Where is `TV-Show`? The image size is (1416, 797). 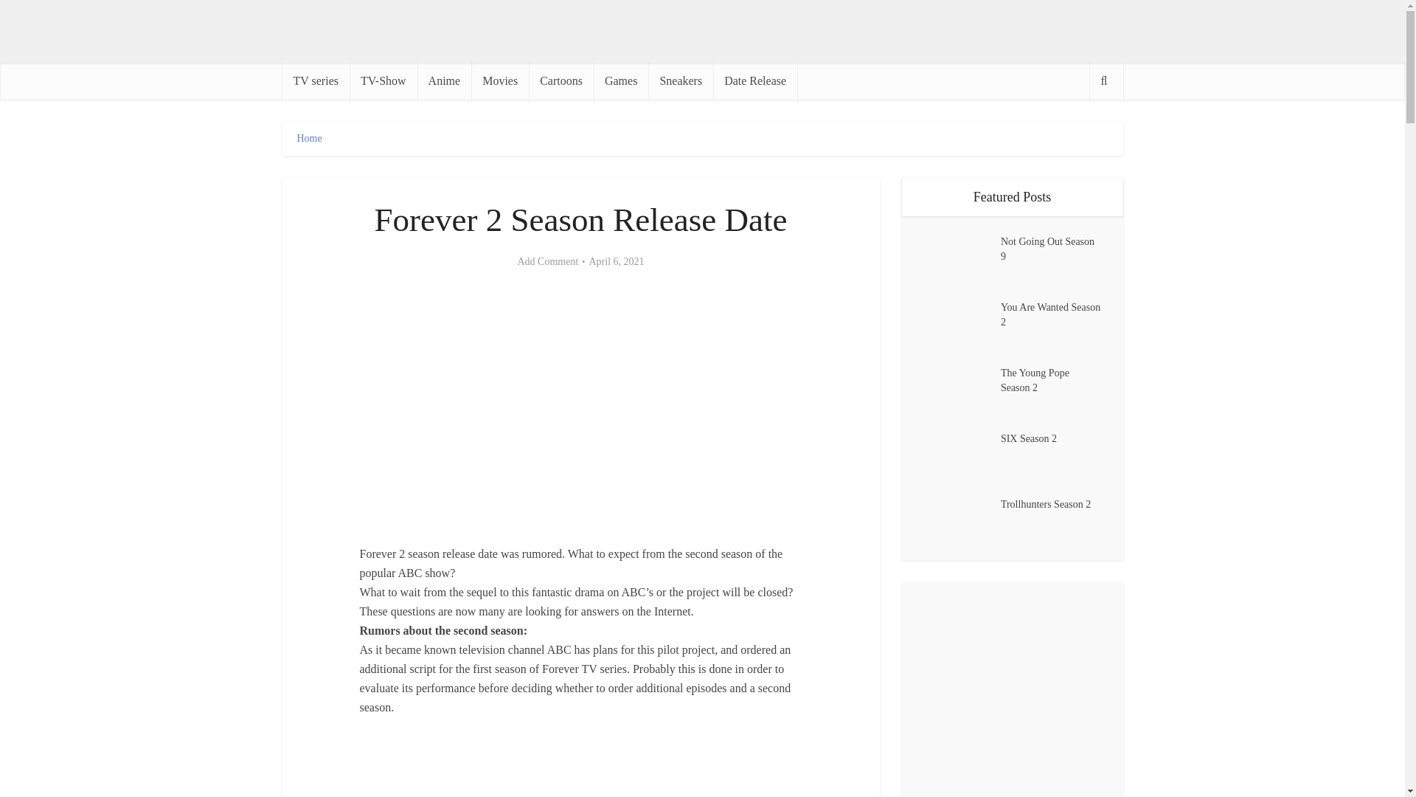 TV-Show is located at coordinates (383, 81).